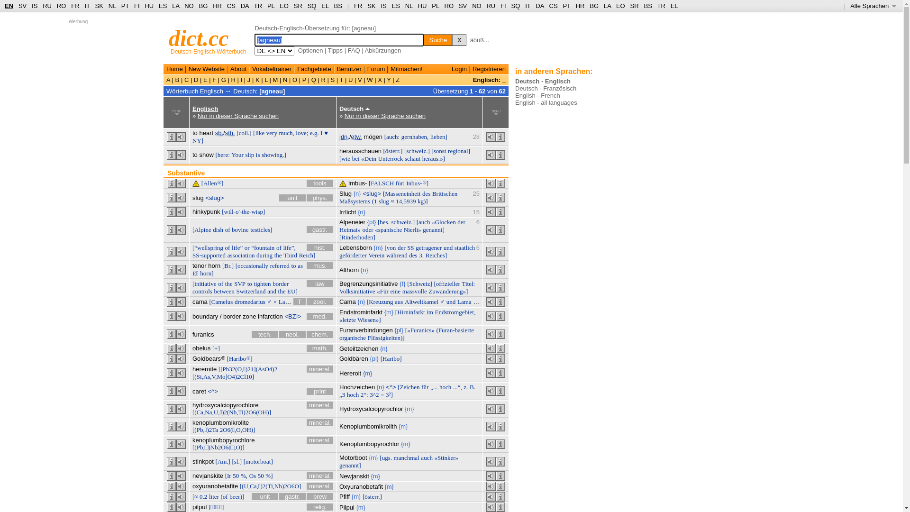  Describe the element at coordinates (349, 270) in the screenshot. I see `Althorn` at that location.